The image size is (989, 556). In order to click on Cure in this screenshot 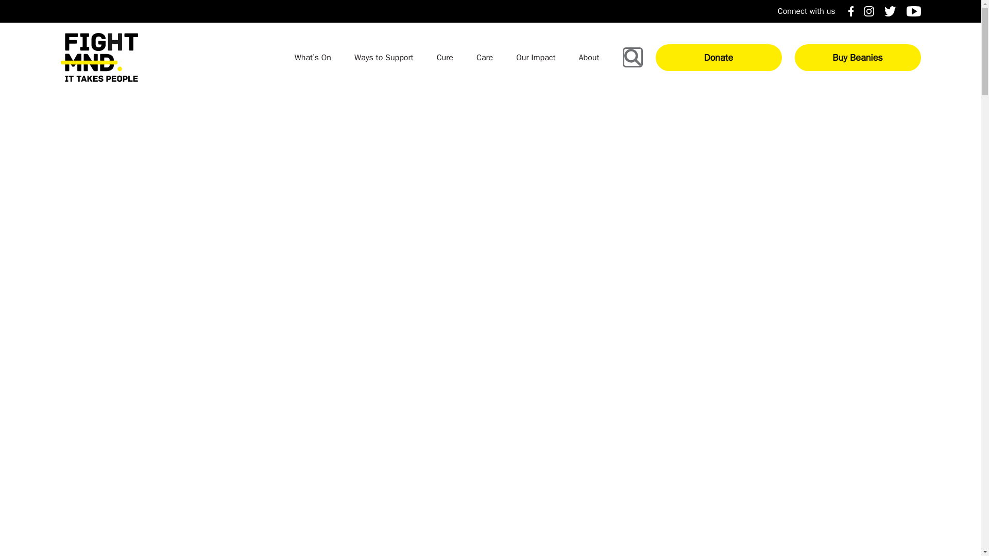, I will do `click(445, 58)`.